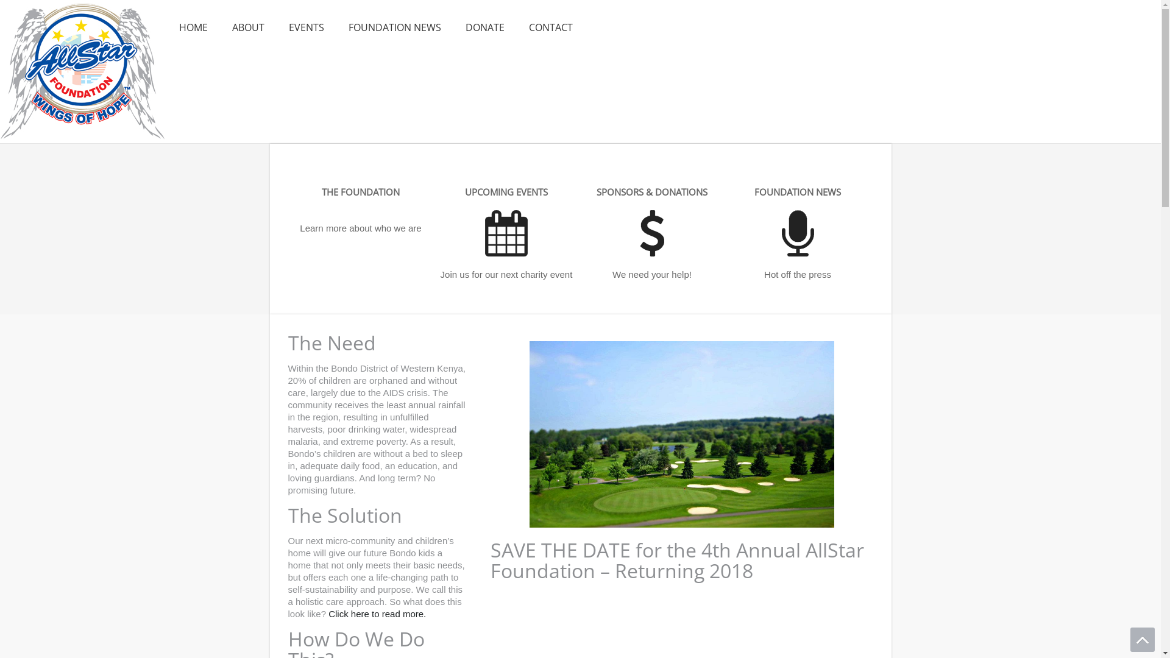 The image size is (1170, 658). Describe the element at coordinates (551, 28) in the screenshot. I see `CONTACT` at that location.